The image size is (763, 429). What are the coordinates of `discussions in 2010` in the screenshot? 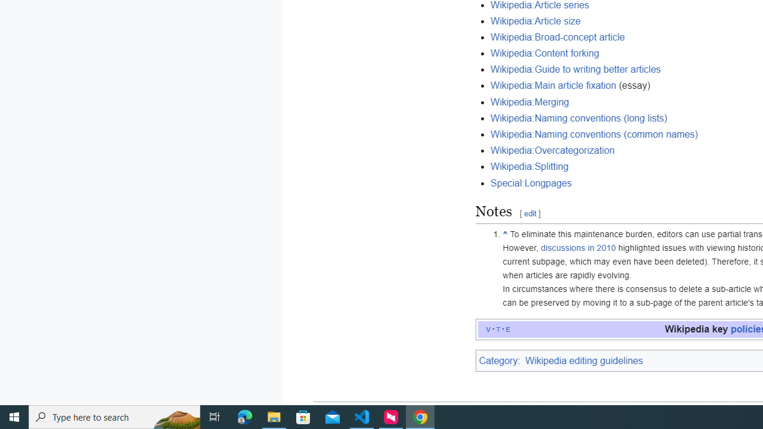 It's located at (578, 248).